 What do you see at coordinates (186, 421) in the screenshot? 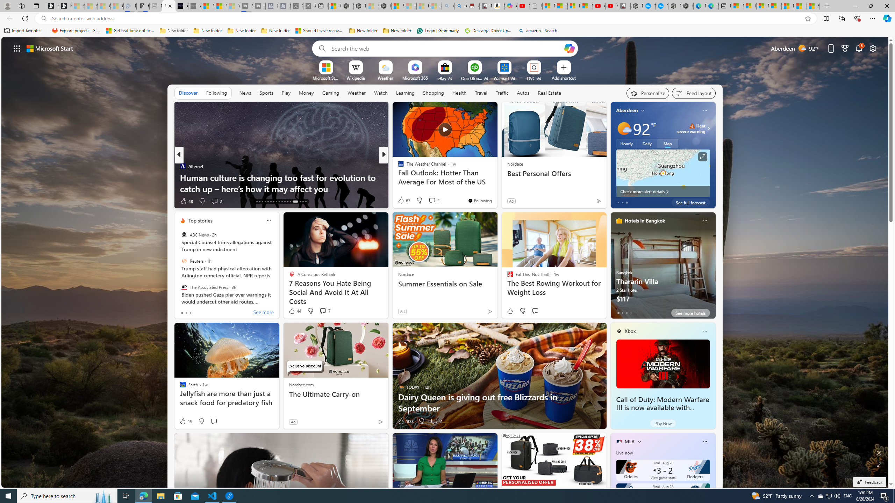
I see `19 Like` at bounding box center [186, 421].